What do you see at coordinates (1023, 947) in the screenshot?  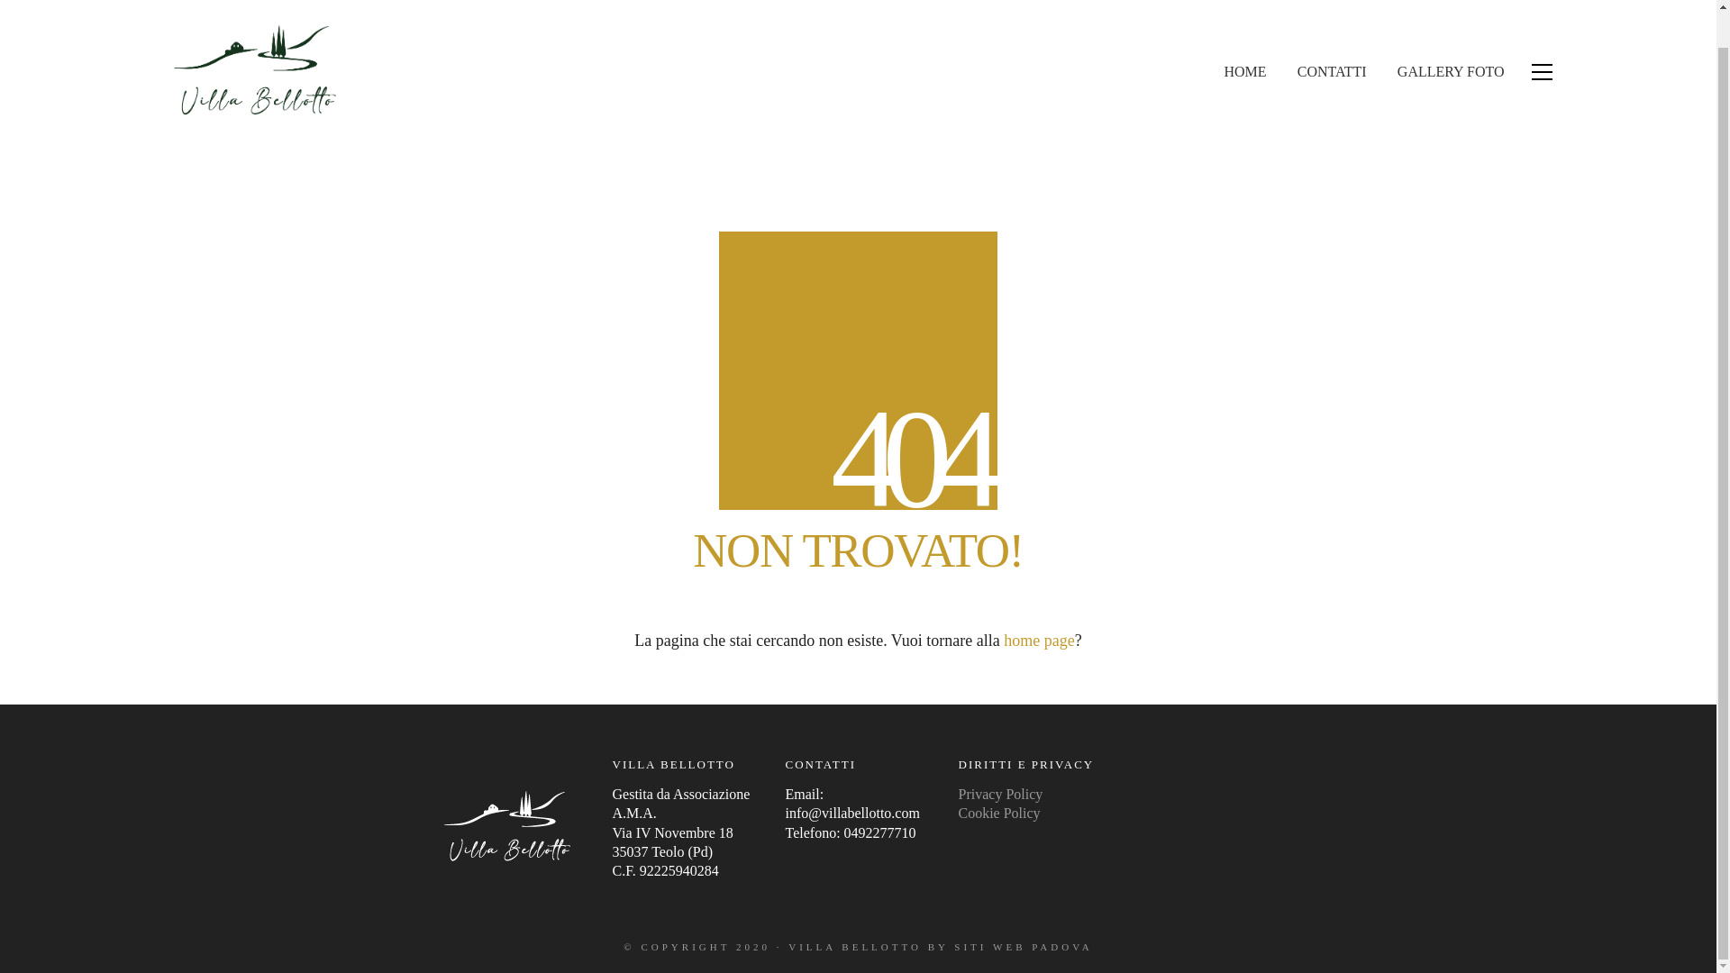 I see `SITI WEB PADOVA` at bounding box center [1023, 947].